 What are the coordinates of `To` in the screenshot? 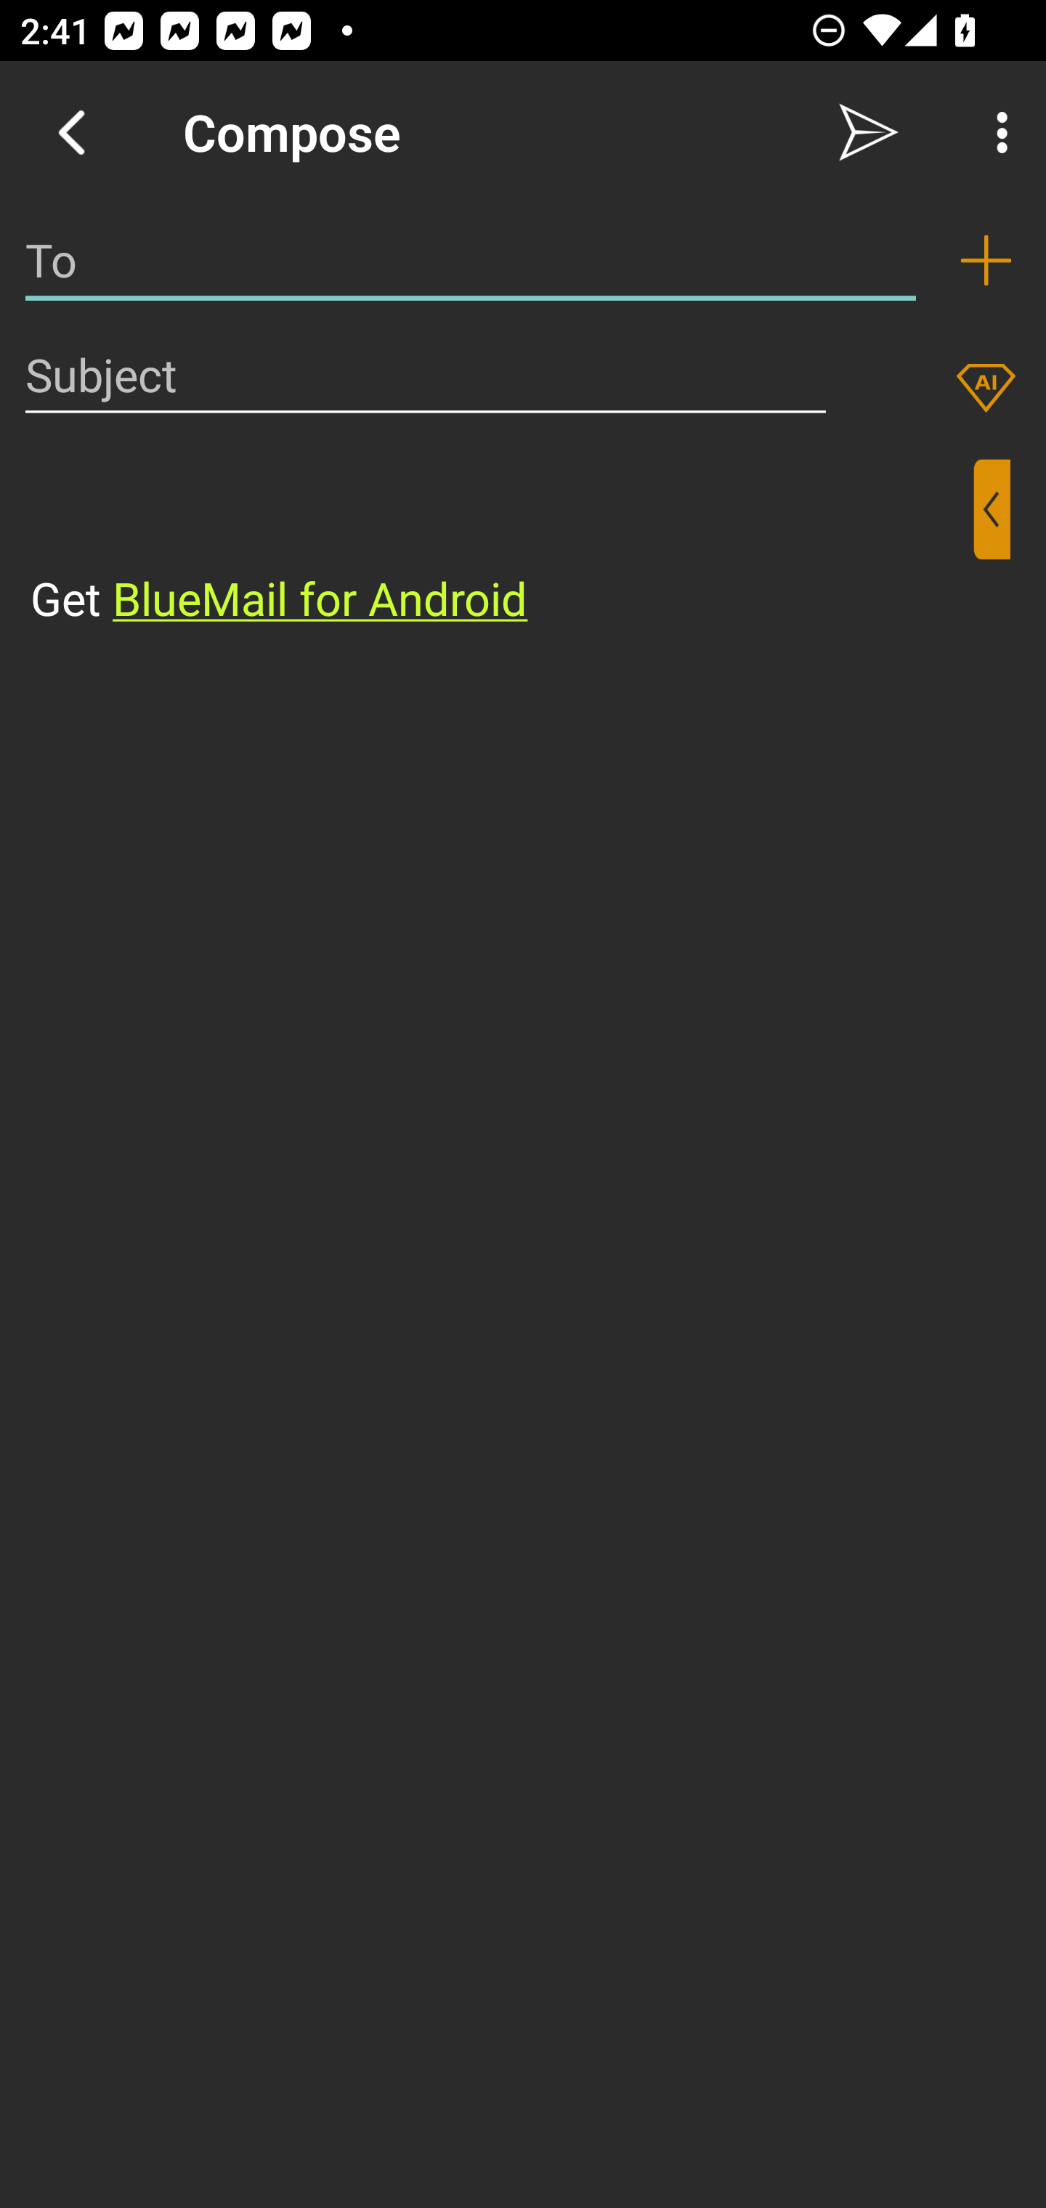 It's located at (471, 260).